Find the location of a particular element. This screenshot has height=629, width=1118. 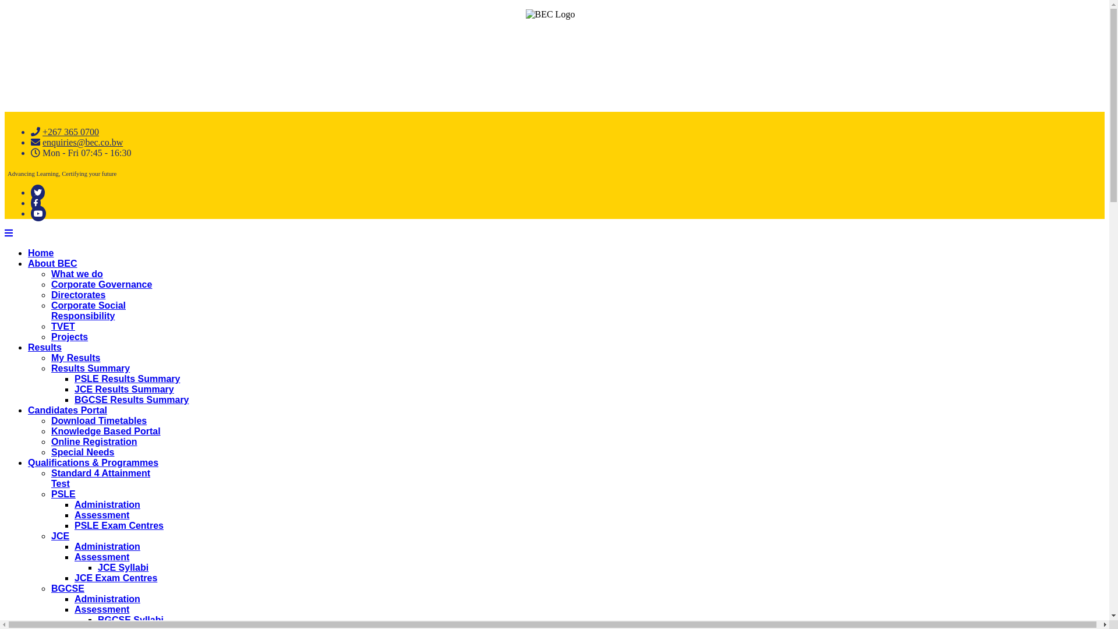

PSLE Exam Centres is located at coordinates (119, 525).